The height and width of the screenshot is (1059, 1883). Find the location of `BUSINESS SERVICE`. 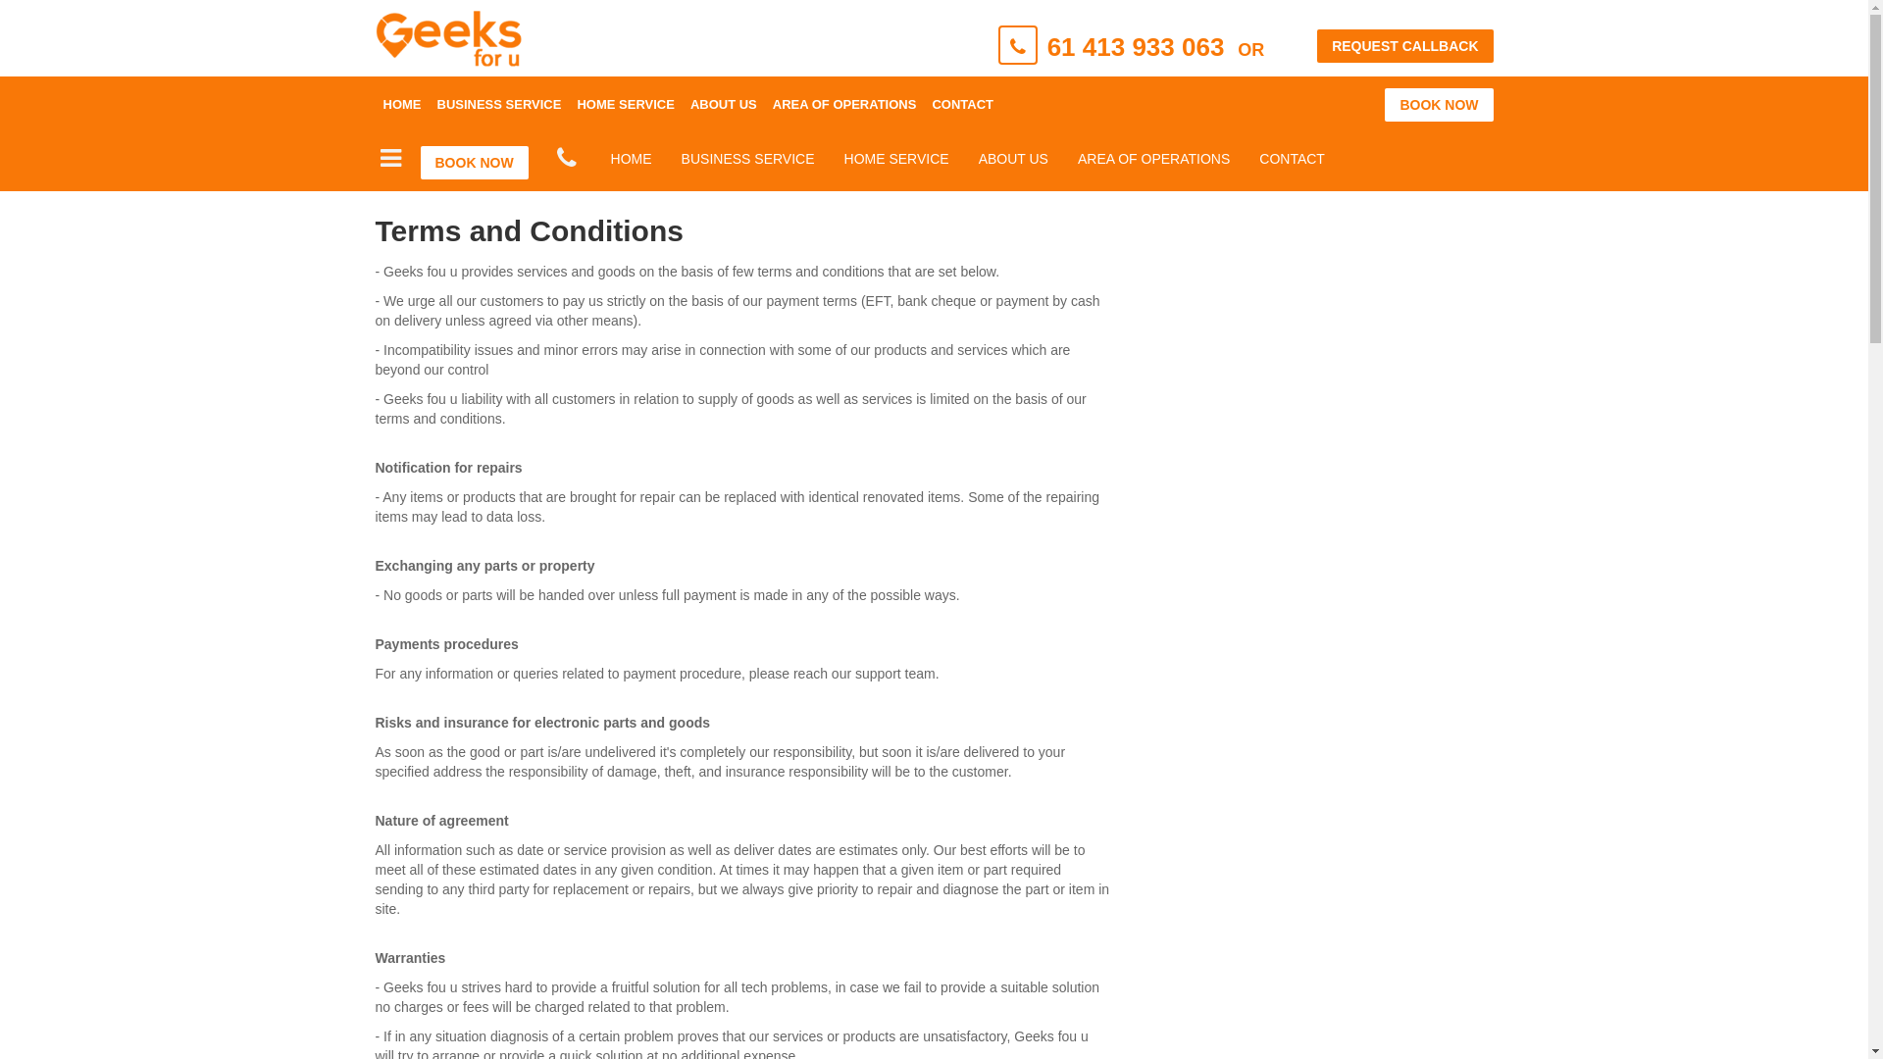

BUSINESS SERVICE is located at coordinates (748, 159).